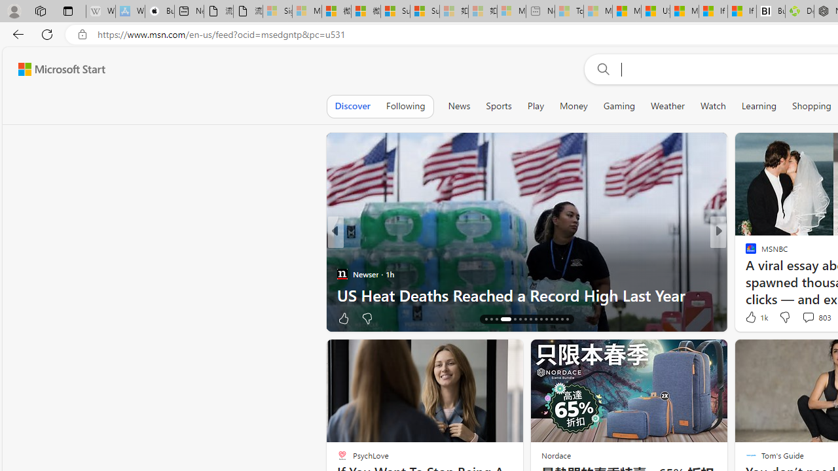 Image resolution: width=838 pixels, height=471 pixels. I want to click on US Heat Deaths Reached a Record High Last Year, so click(526, 294).